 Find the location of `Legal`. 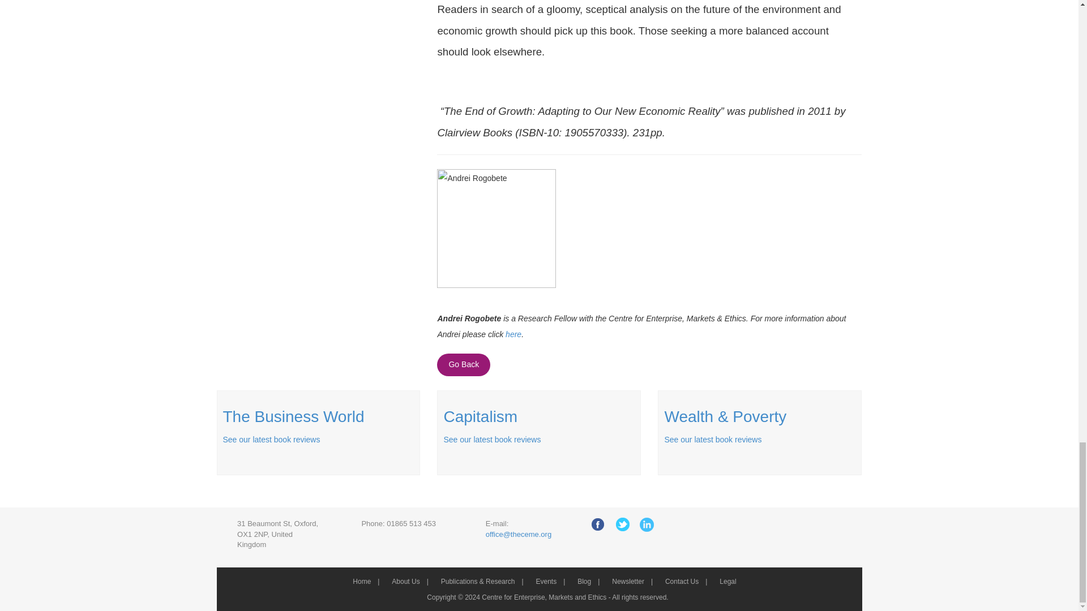

Legal is located at coordinates (732, 581).